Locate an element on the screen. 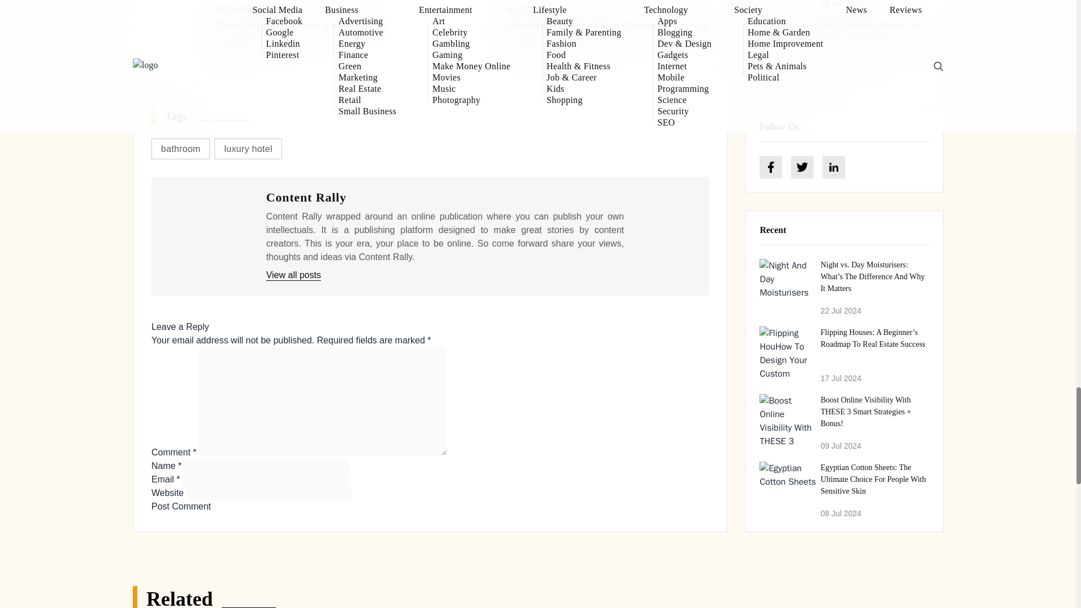 The image size is (1081, 608). Post Comment is located at coordinates (181, 506).